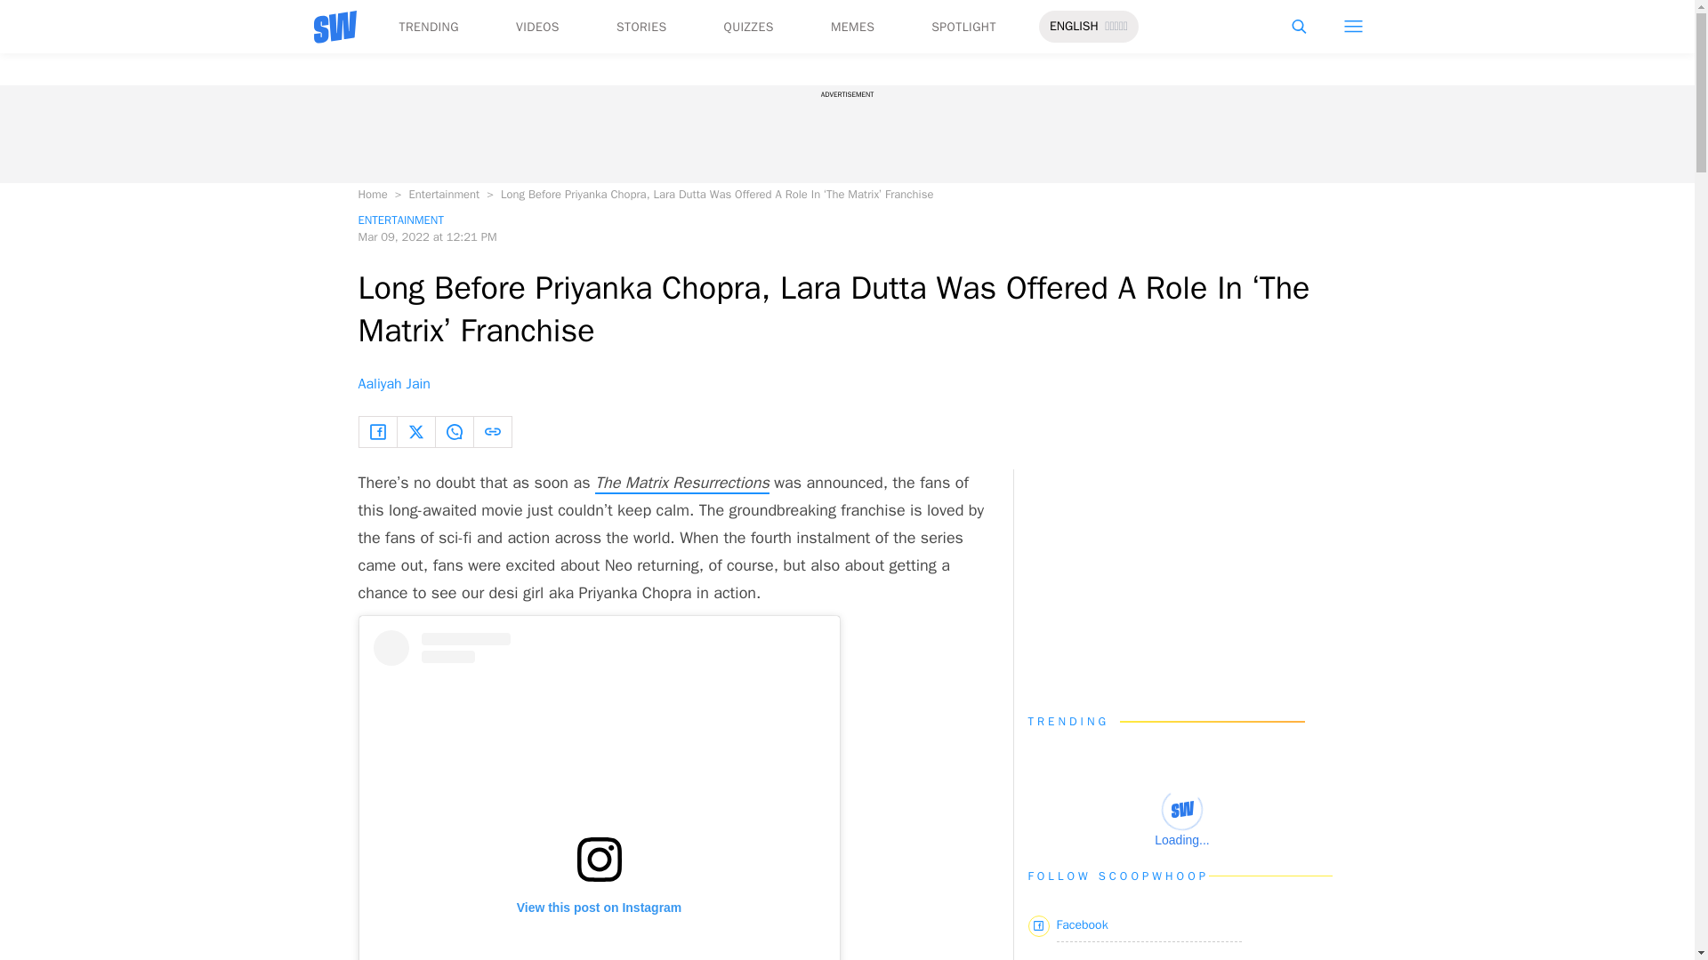 This screenshot has width=1708, height=960. Describe the element at coordinates (852, 27) in the screenshot. I see `MEMES` at that location.